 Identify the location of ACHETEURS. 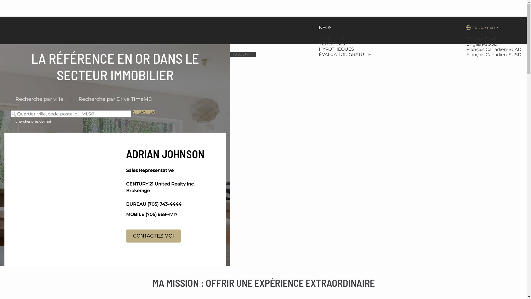
(334, 39).